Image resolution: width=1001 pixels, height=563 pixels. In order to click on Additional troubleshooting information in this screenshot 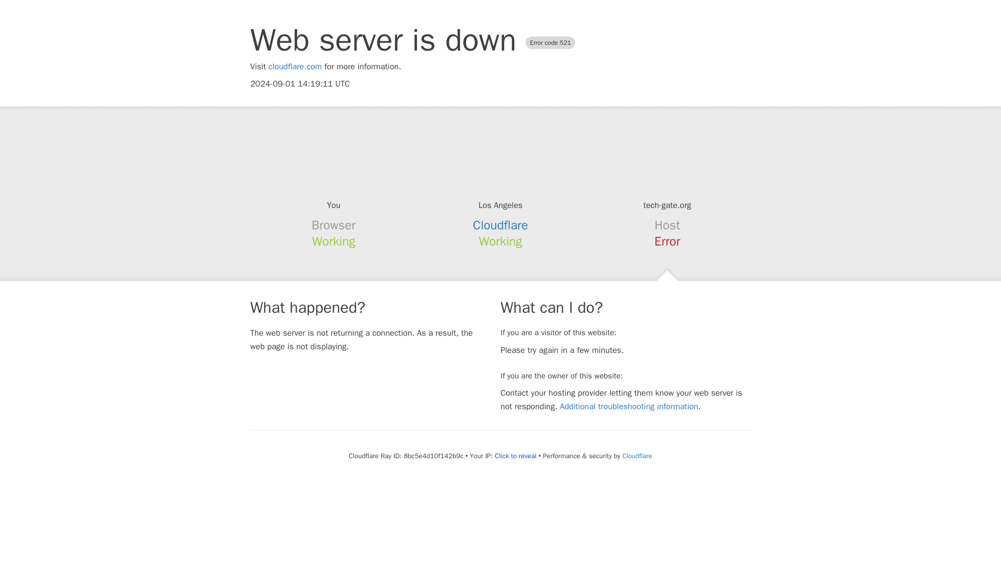, I will do `click(629, 407)`.